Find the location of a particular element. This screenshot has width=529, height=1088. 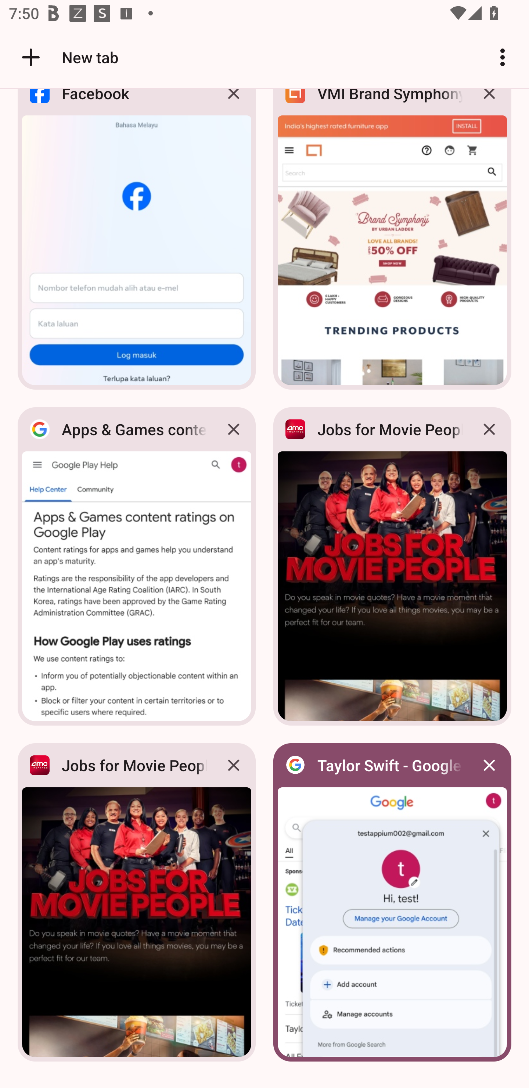

Close Taylor Swift - Google Search tab is located at coordinates (489, 765).